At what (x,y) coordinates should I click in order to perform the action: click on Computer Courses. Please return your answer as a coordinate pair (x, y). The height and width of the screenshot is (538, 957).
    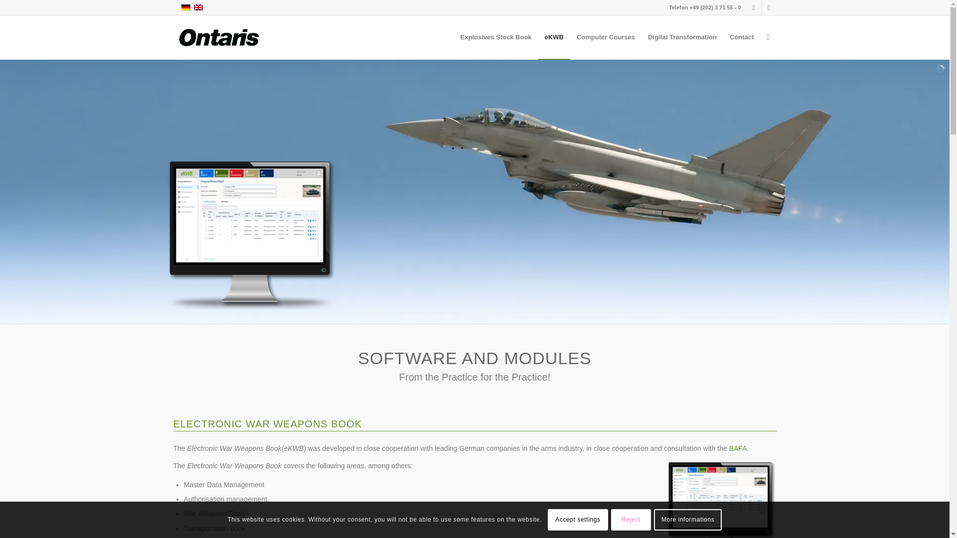
    Looking at the image, I should click on (606, 37).